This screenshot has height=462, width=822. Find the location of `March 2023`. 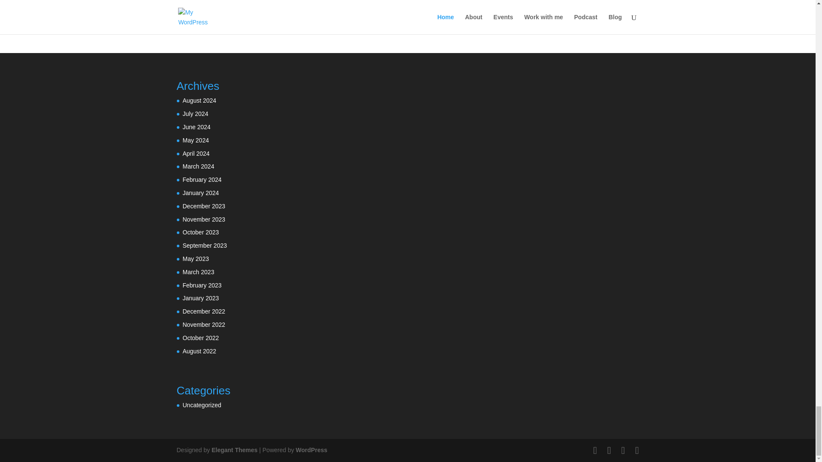

March 2023 is located at coordinates (198, 272).